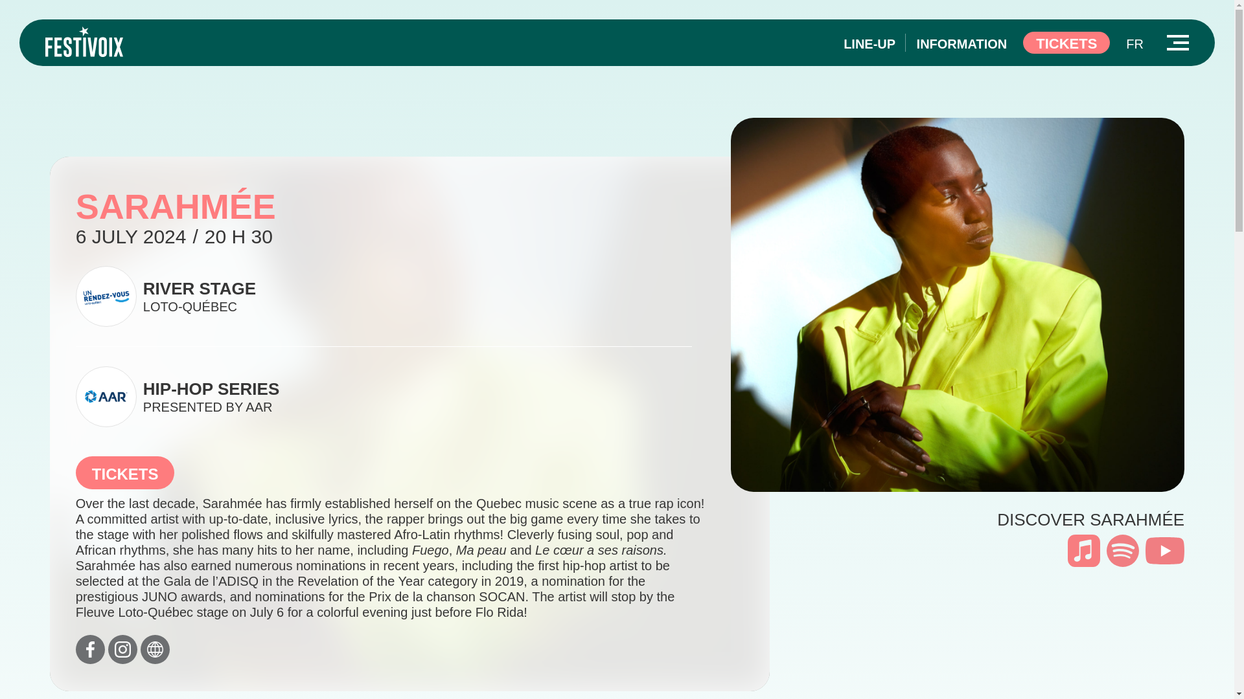  Describe the element at coordinates (962, 44) in the screenshot. I see `TICKETS` at that location.